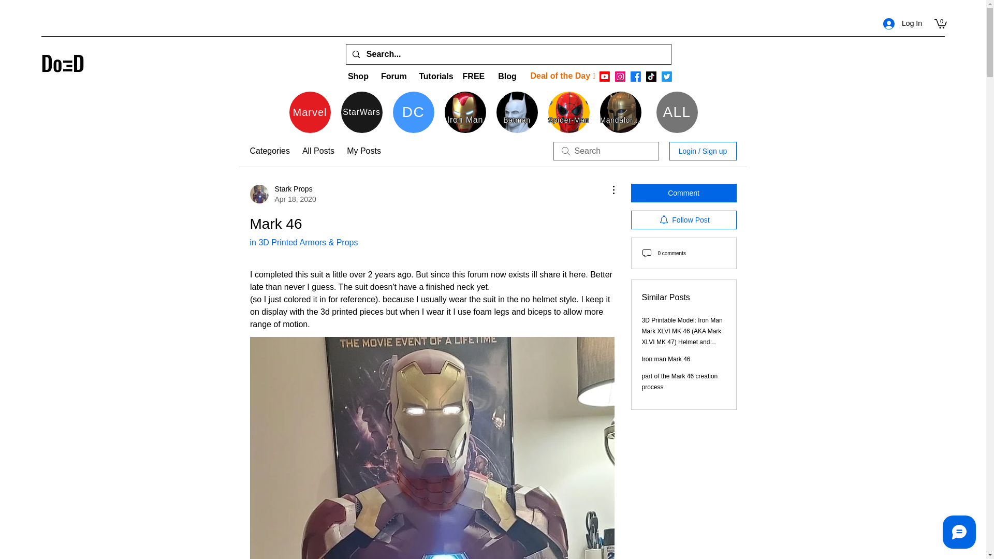  Describe the element at coordinates (363, 151) in the screenshot. I see `My Posts` at that location.